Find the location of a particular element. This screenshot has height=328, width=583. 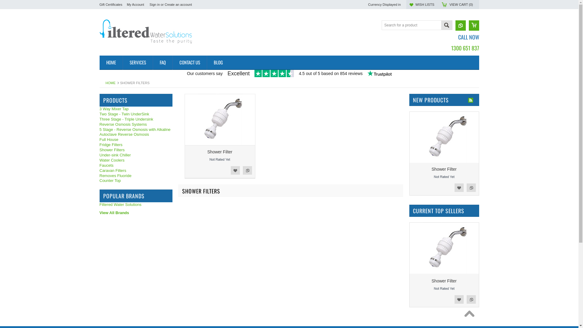

Filtered Water Solutions is located at coordinates (121, 205).